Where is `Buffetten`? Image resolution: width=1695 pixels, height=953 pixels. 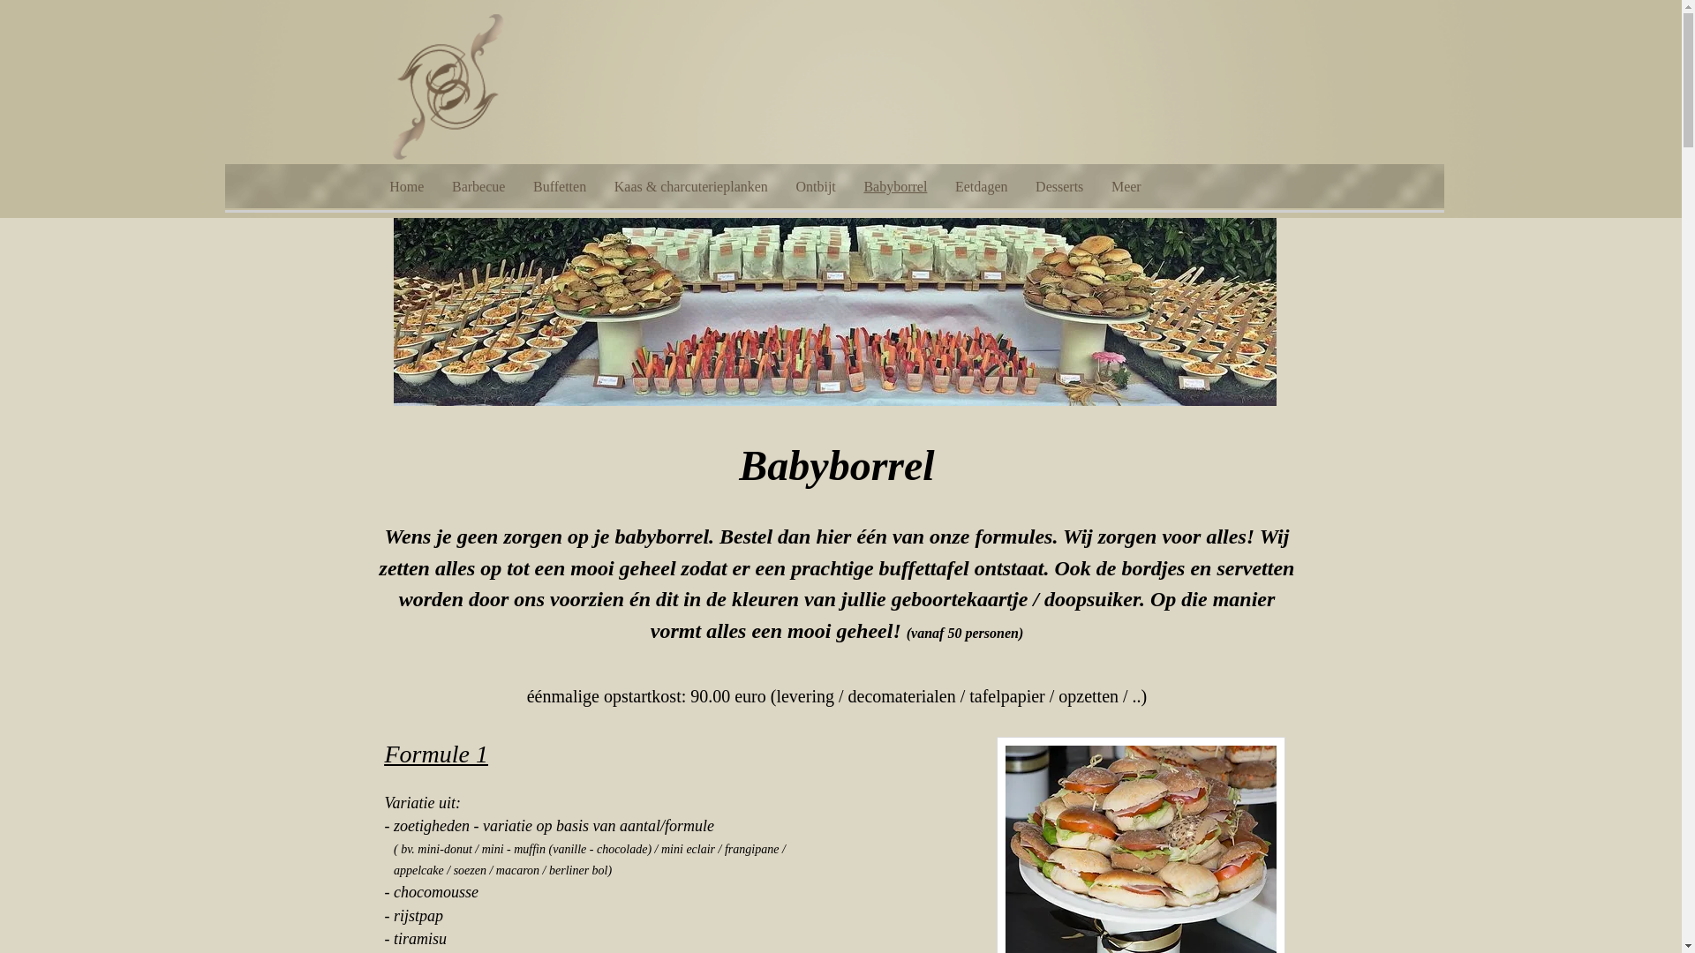
Buffetten is located at coordinates (560, 187).